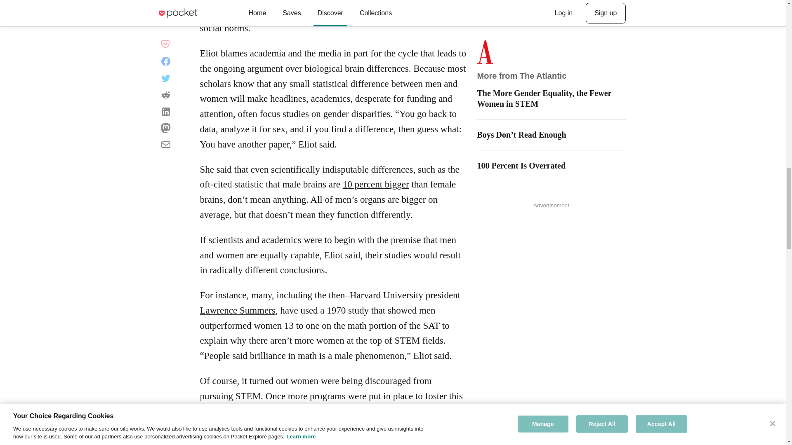 This screenshot has height=445, width=792. Describe the element at coordinates (376, 185) in the screenshot. I see `10 percent bigger` at that location.